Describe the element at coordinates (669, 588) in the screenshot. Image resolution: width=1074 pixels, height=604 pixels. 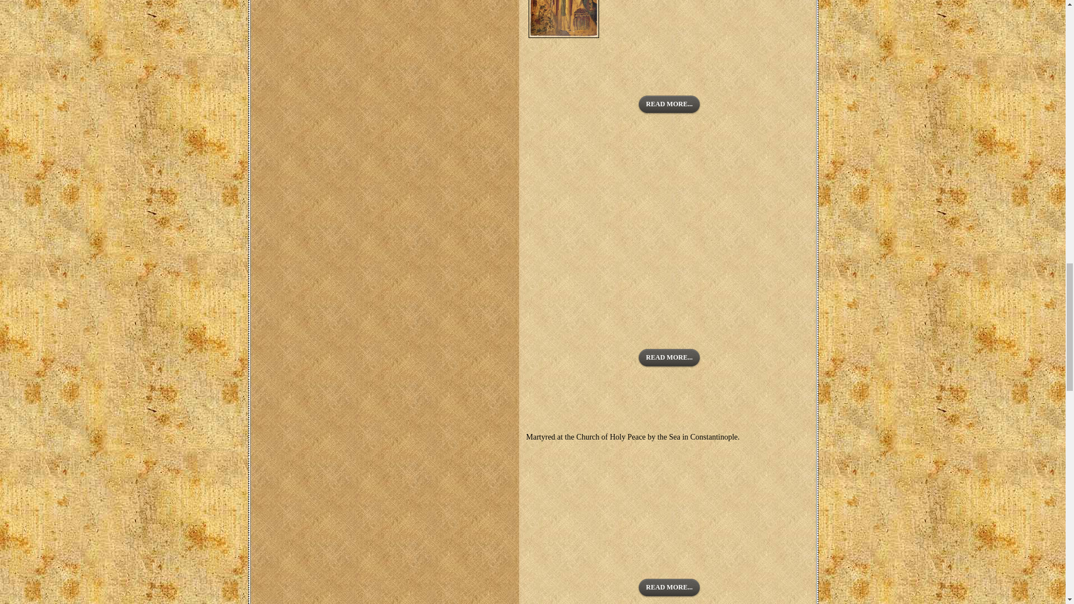
I see `READ MORE...` at that location.